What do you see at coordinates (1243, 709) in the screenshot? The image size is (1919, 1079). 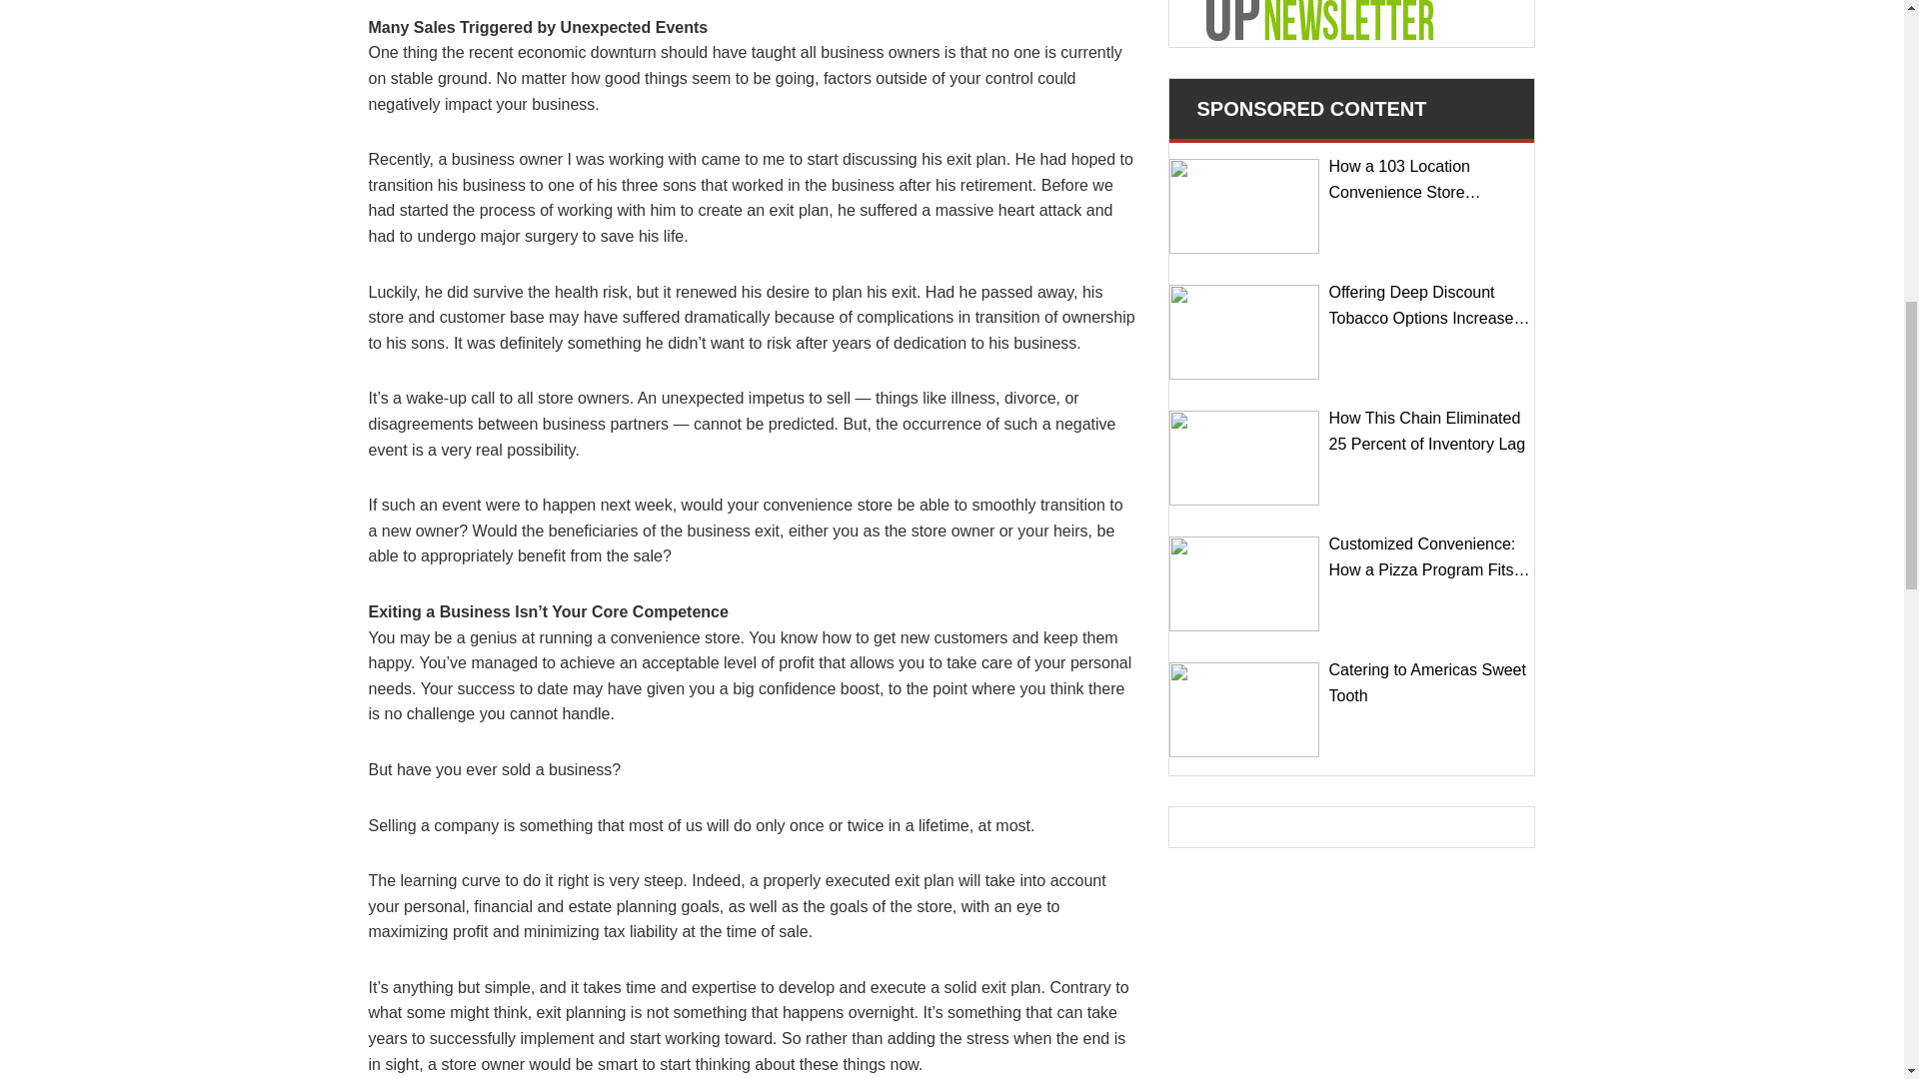 I see `Catering to Americas Sweet Tooth` at bounding box center [1243, 709].